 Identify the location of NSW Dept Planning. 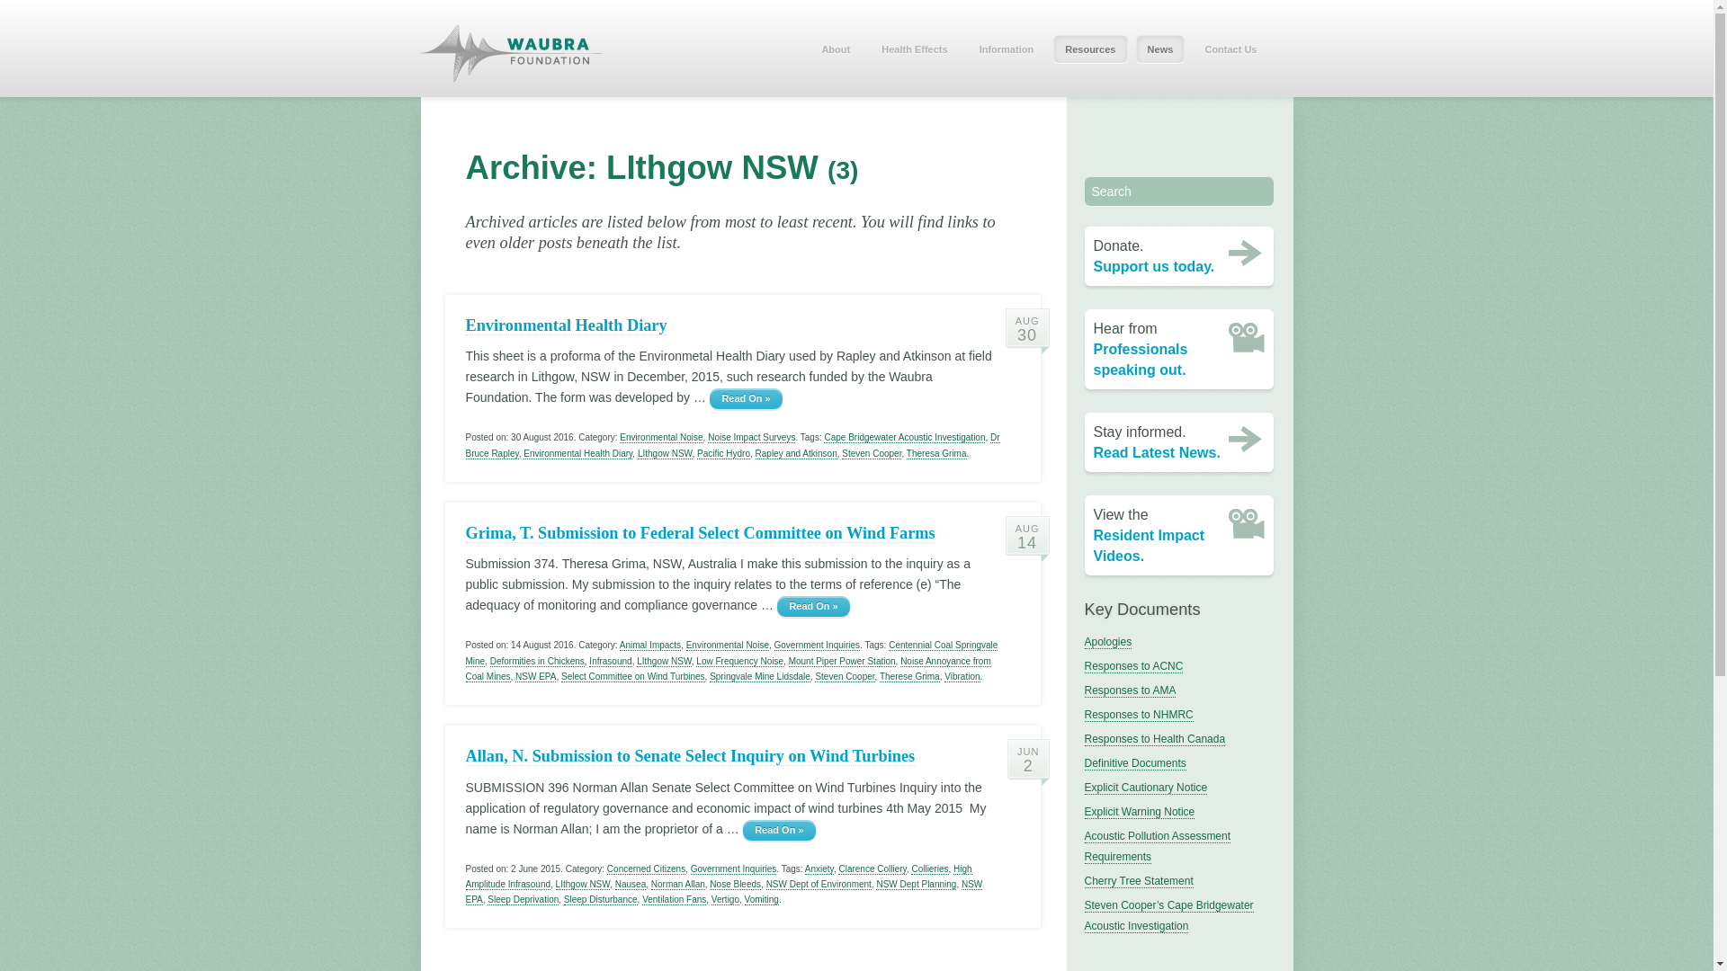
(916, 885).